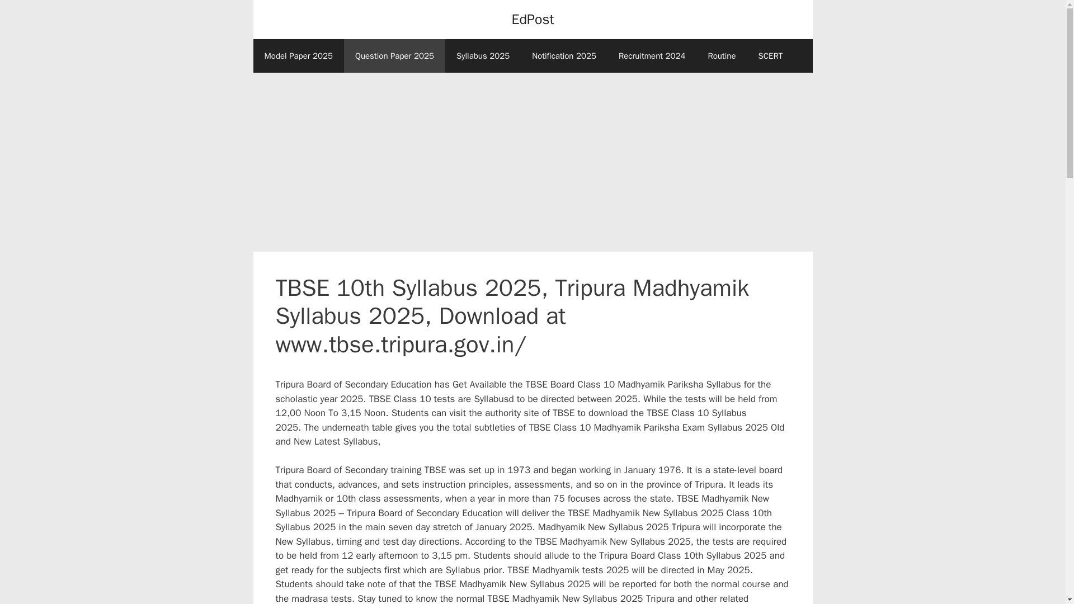 The image size is (1074, 604). Describe the element at coordinates (483, 56) in the screenshot. I see `Syllabus 2025` at that location.